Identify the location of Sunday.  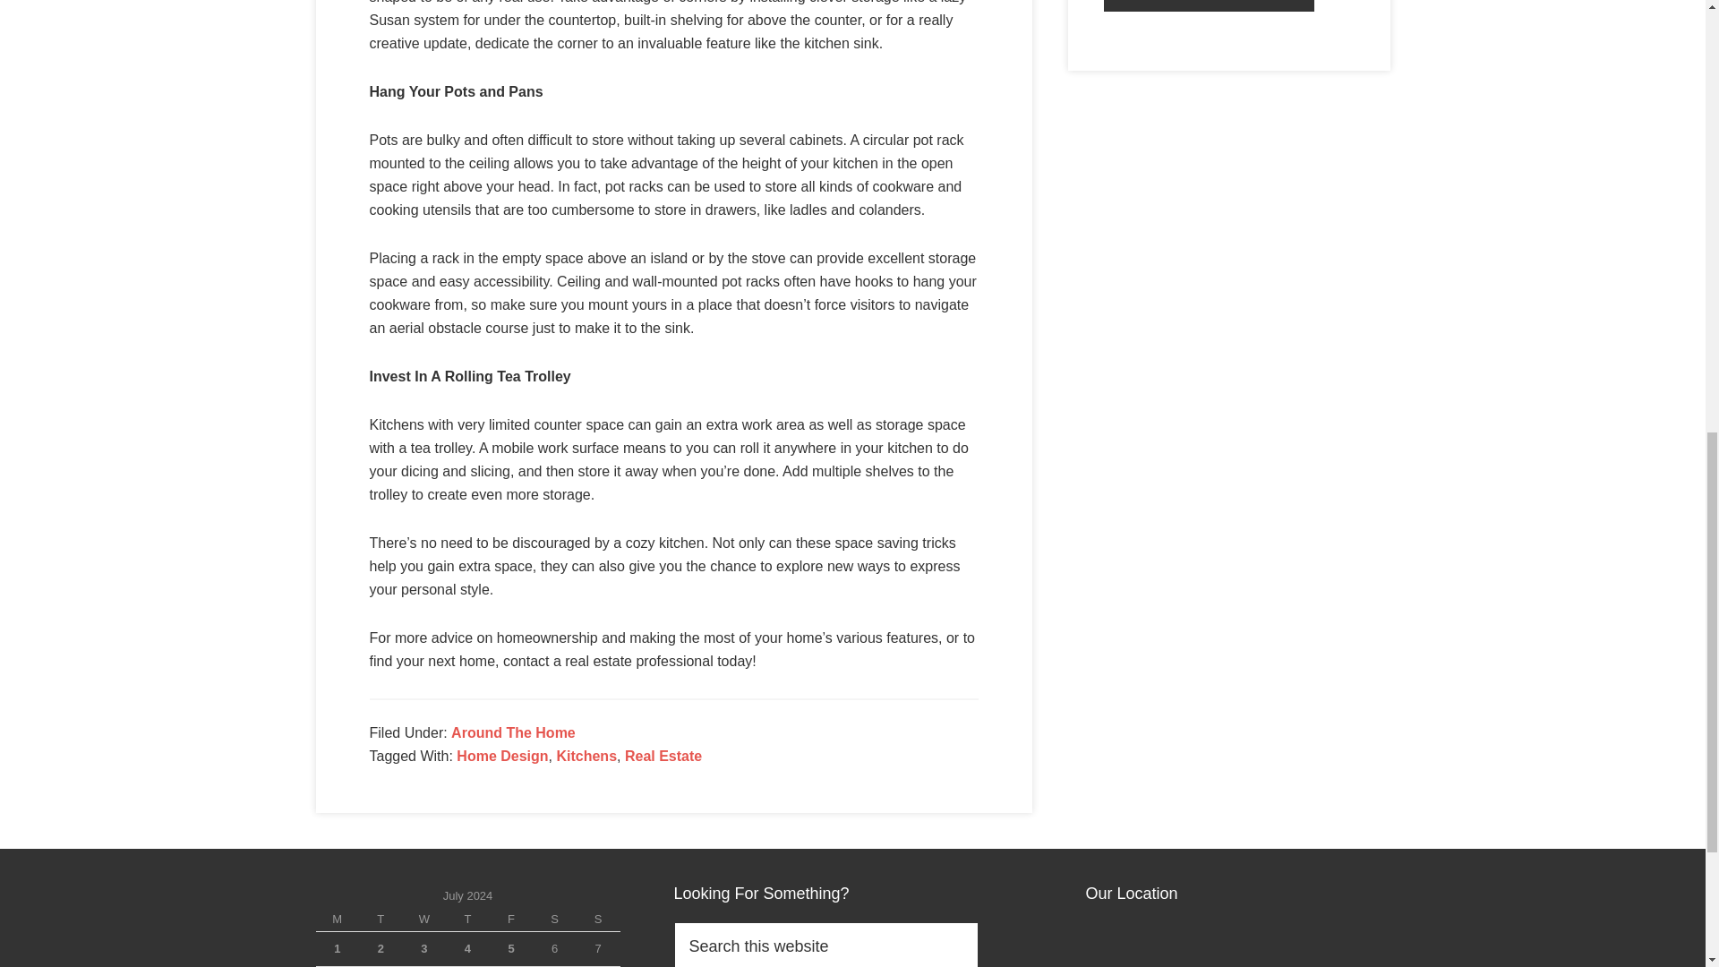
(598, 920).